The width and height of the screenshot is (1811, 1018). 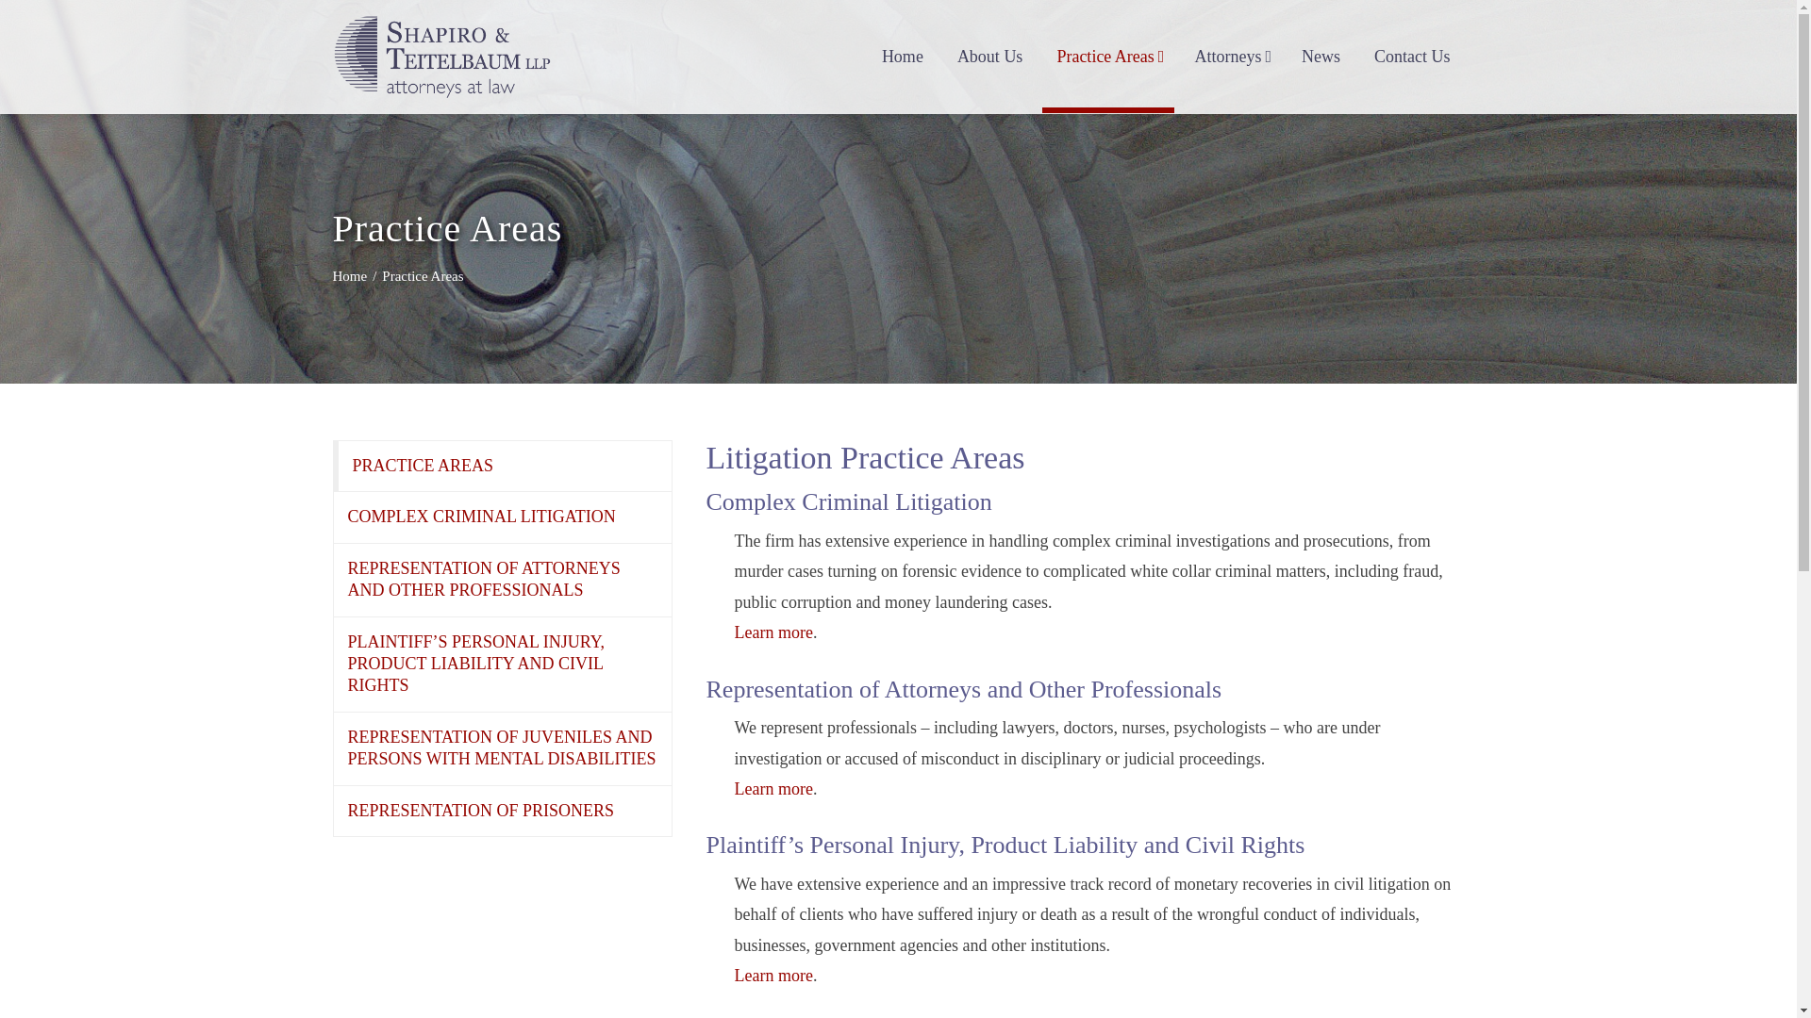 What do you see at coordinates (1412, 57) in the screenshot?
I see `Contact Us` at bounding box center [1412, 57].